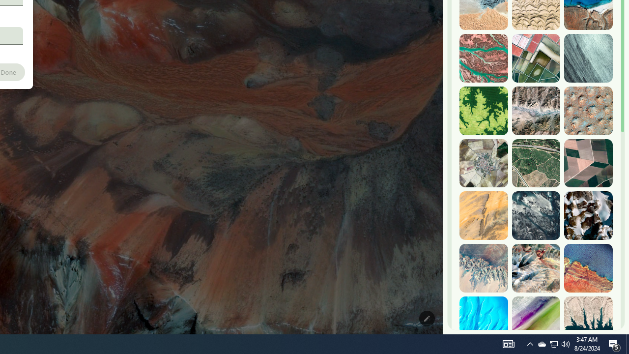 The width and height of the screenshot is (629, 354). What do you see at coordinates (588, 268) in the screenshot?
I see `Libya` at bounding box center [588, 268].